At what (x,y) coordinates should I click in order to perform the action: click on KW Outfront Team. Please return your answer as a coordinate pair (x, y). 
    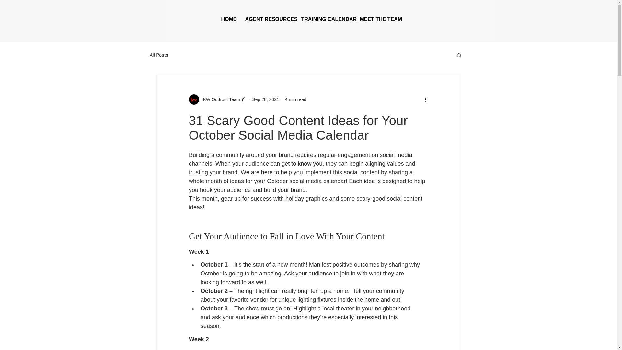
    Looking at the image, I should click on (217, 99).